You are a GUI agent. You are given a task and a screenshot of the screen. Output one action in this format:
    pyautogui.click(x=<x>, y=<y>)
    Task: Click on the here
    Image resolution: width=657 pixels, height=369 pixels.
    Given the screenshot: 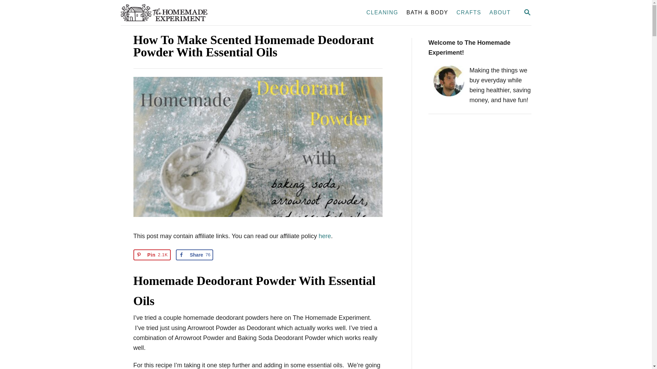 What is the action you would take?
    pyautogui.click(x=325, y=236)
    